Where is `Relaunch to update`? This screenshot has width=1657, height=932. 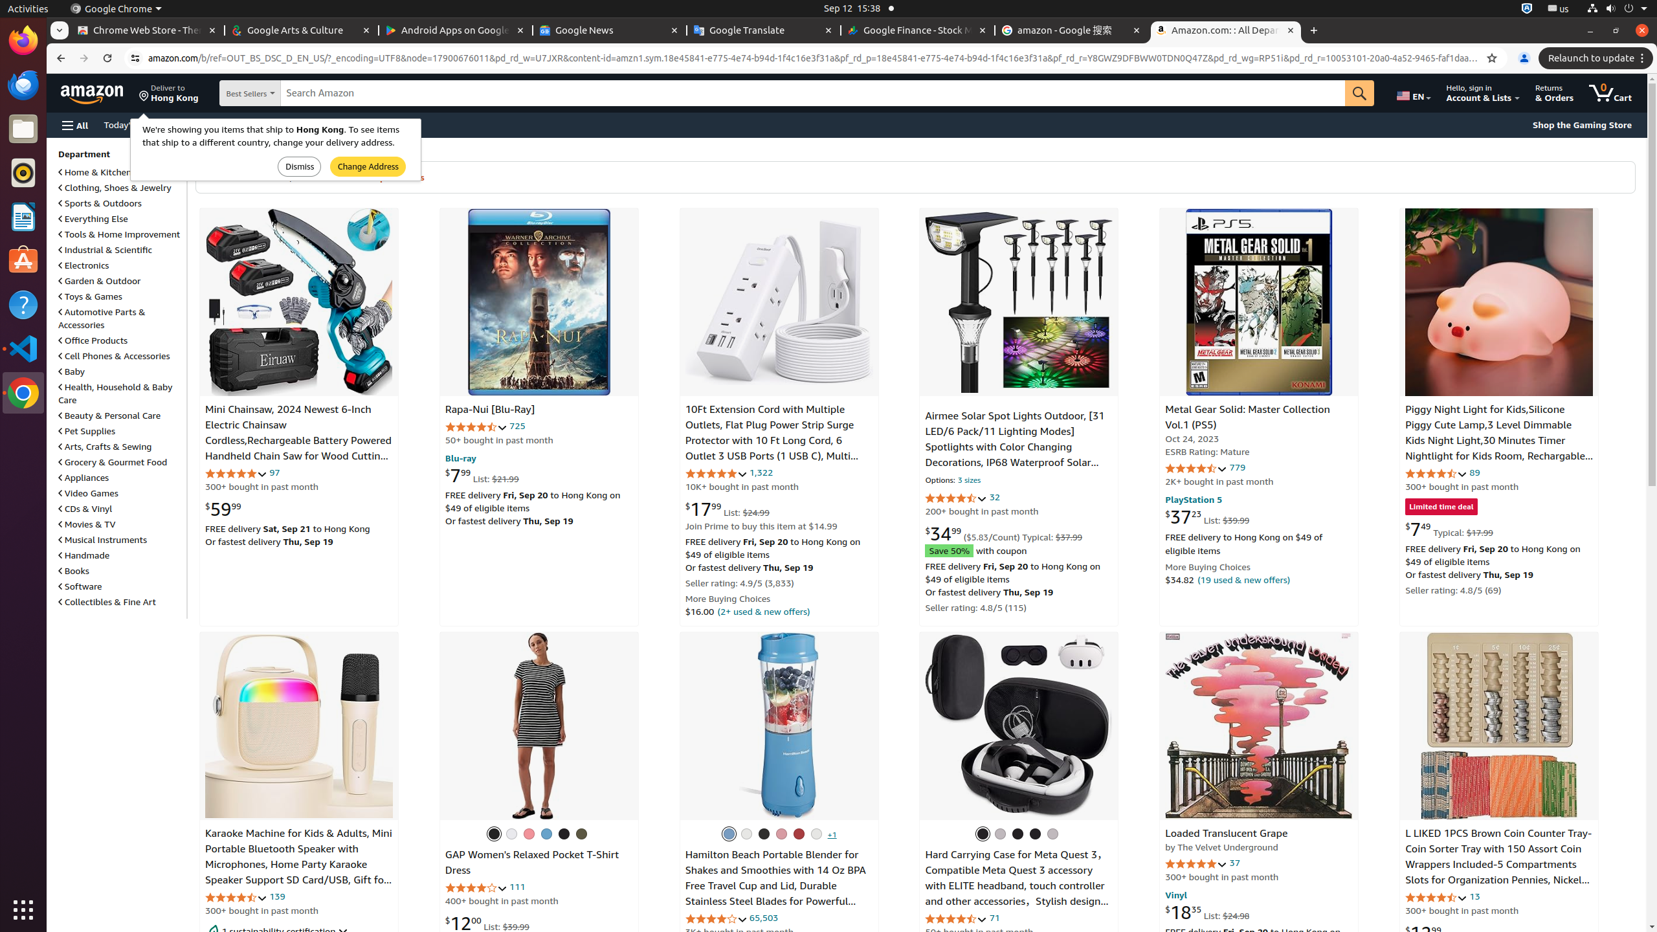
Relaunch to update is located at coordinates (1597, 58).